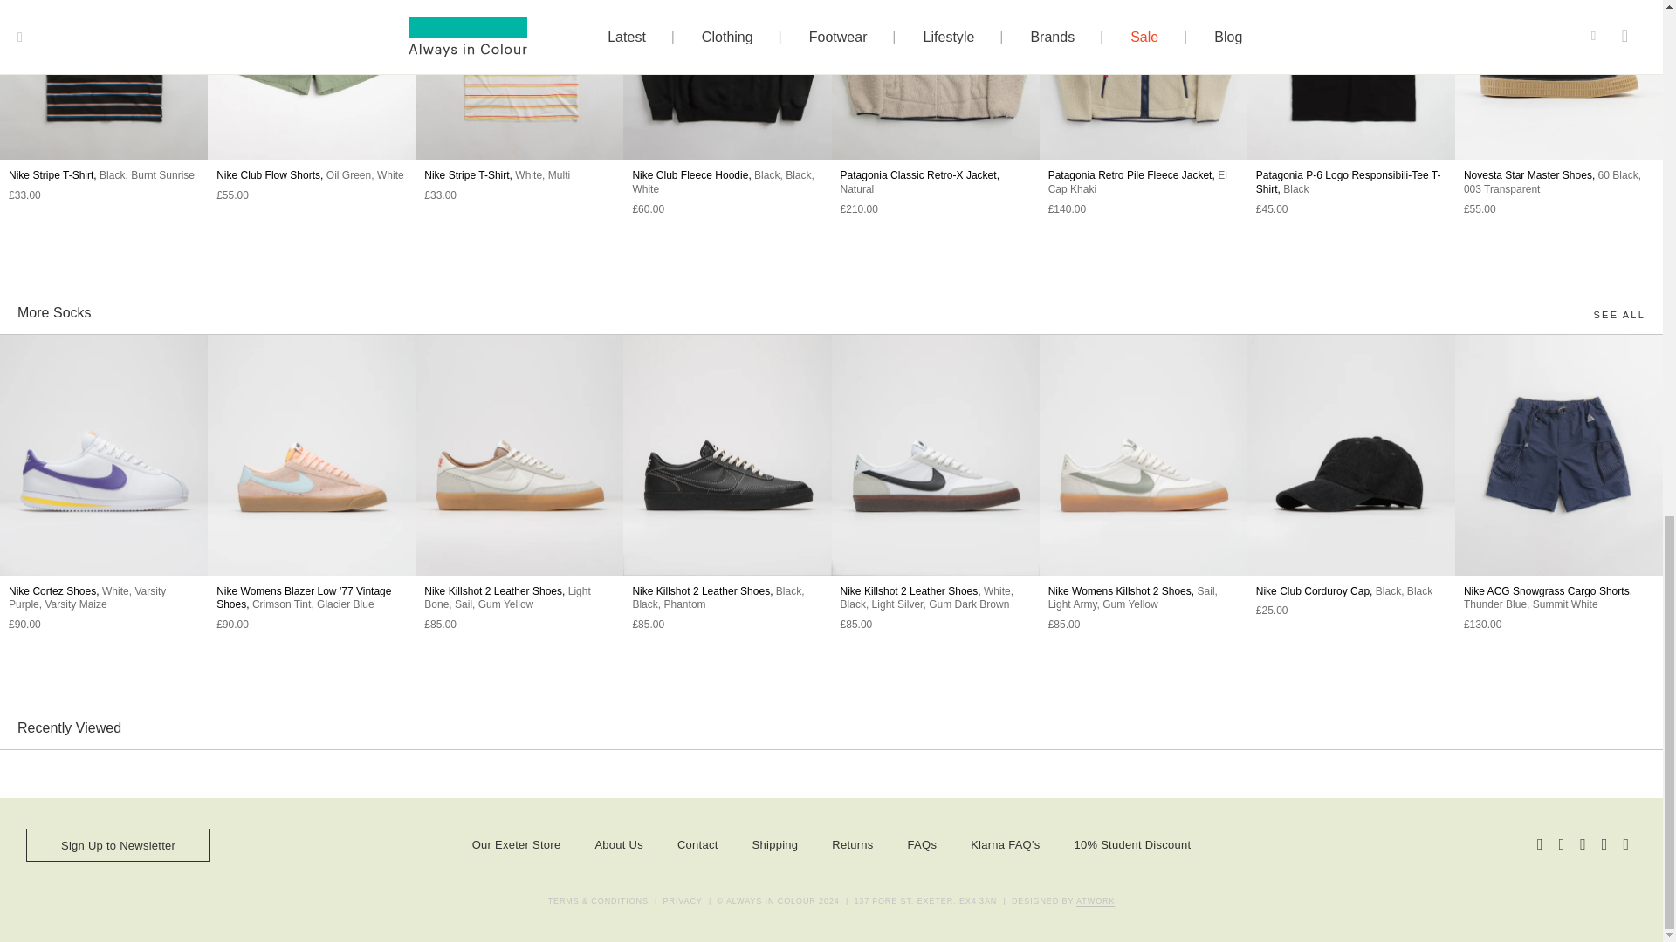 This screenshot has height=942, width=1676. What do you see at coordinates (925, 902) in the screenshot?
I see `Always in Colour Exeter shop address` at bounding box center [925, 902].